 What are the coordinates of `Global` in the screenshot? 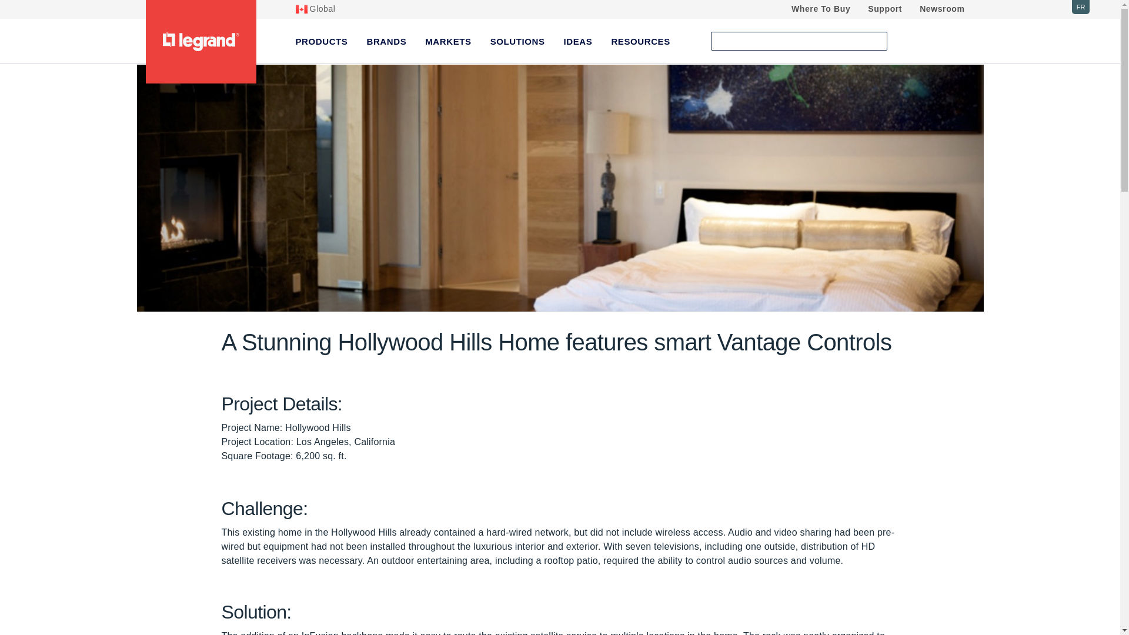 It's located at (315, 9).